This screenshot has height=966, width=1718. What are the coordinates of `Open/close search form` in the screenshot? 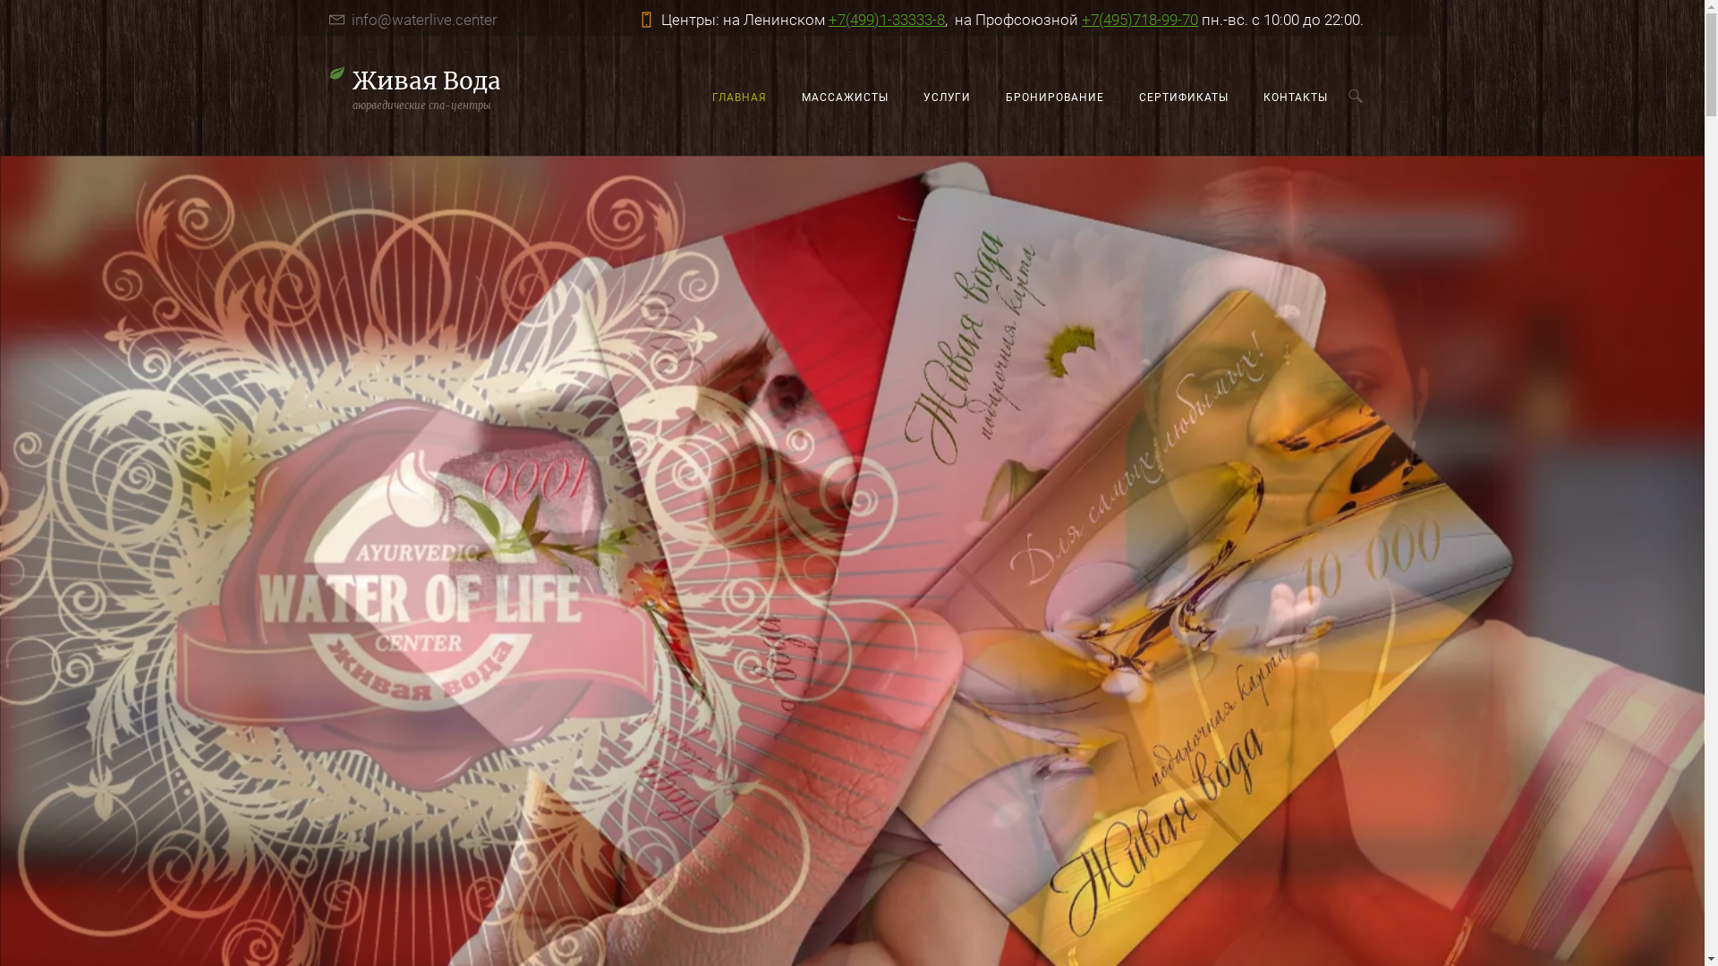 It's located at (1360, 97).